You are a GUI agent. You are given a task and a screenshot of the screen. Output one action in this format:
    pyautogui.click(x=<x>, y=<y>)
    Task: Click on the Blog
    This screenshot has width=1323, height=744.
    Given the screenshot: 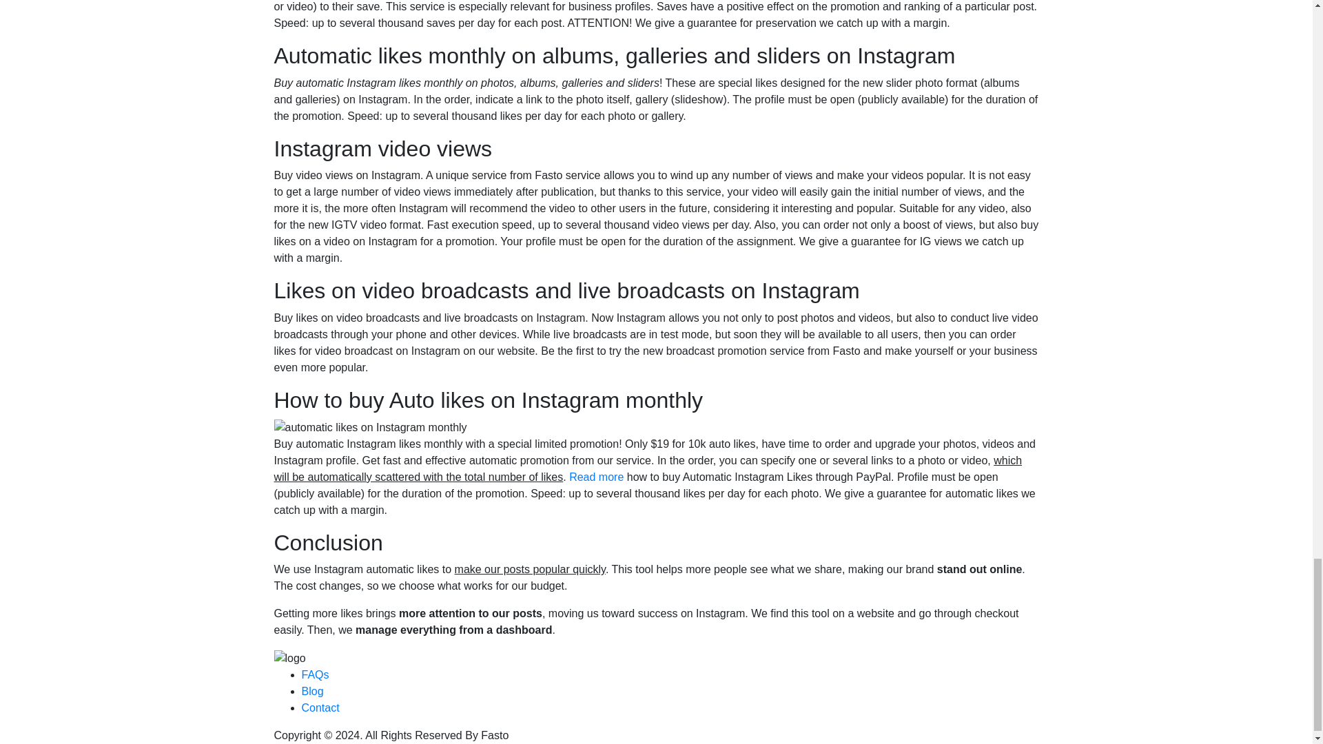 What is the action you would take?
    pyautogui.click(x=313, y=690)
    